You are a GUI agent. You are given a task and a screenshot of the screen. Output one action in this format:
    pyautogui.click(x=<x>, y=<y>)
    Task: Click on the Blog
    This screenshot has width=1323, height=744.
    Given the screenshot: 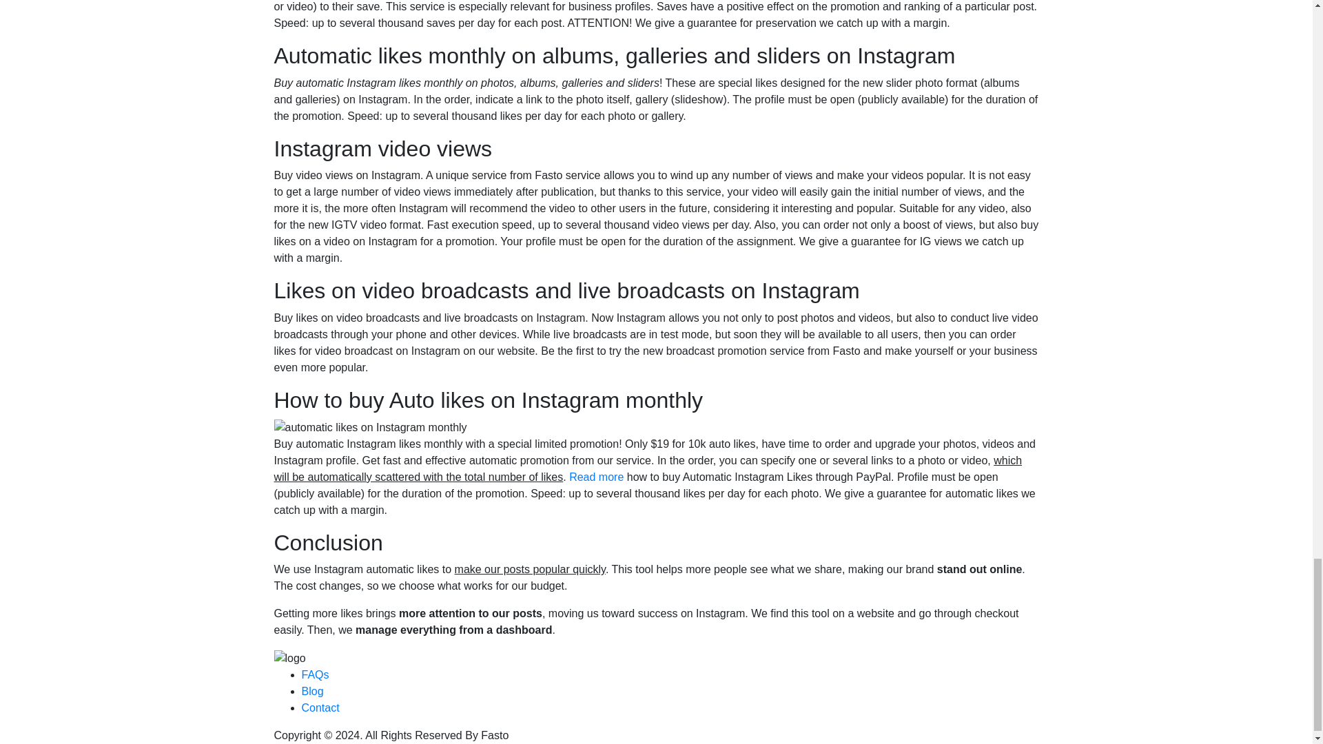 What is the action you would take?
    pyautogui.click(x=313, y=690)
    